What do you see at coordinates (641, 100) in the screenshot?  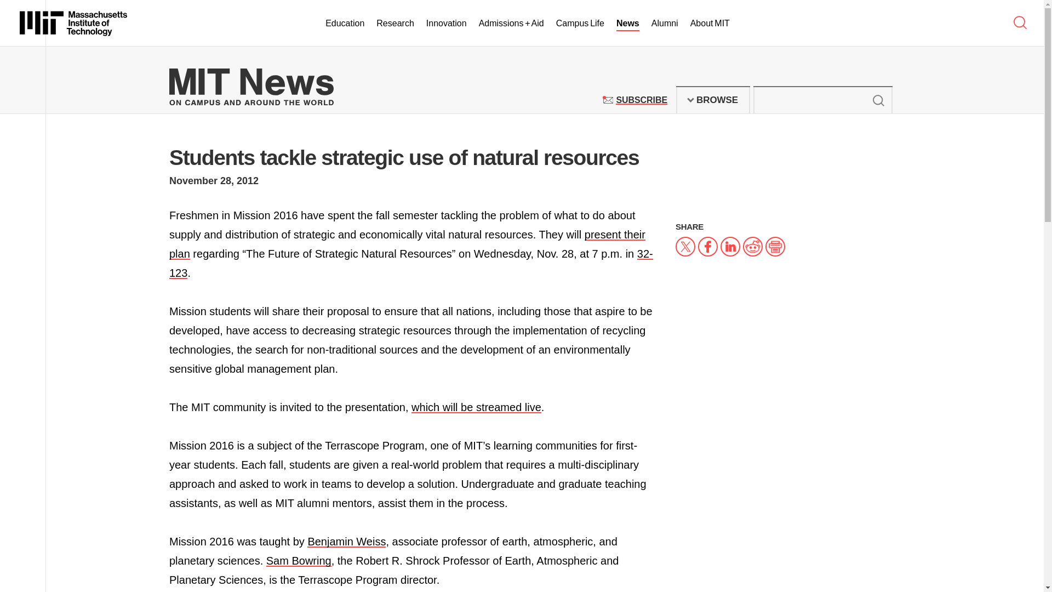 I see `Campus Life` at bounding box center [641, 100].